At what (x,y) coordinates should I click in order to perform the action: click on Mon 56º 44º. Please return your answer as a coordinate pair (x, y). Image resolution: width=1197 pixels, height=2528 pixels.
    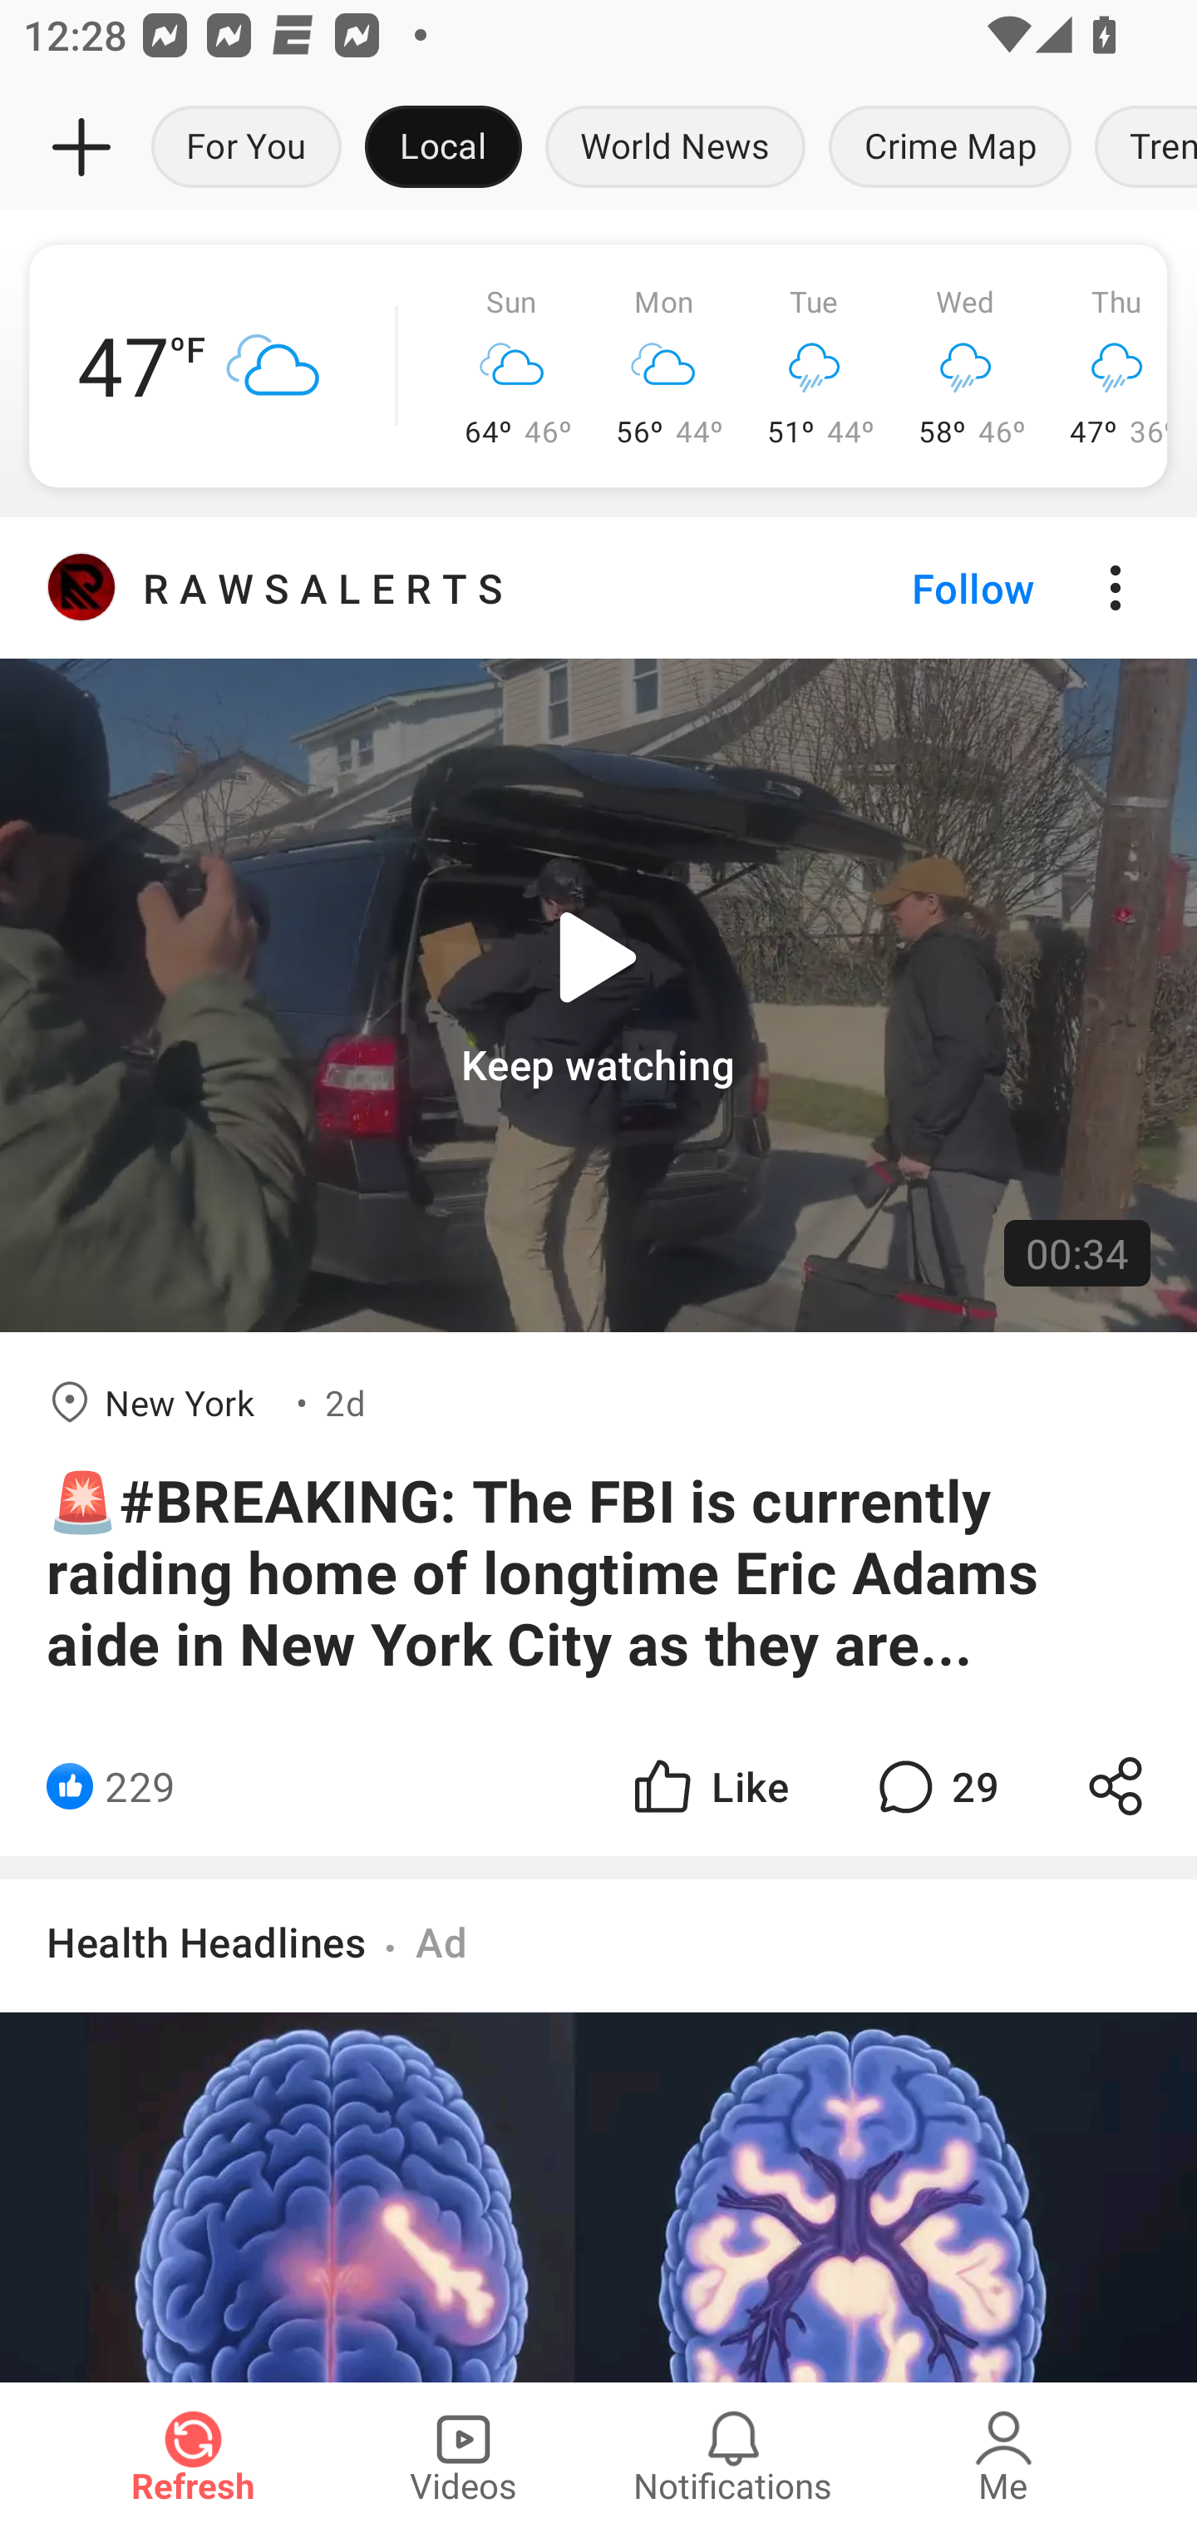
    Looking at the image, I should click on (663, 366).